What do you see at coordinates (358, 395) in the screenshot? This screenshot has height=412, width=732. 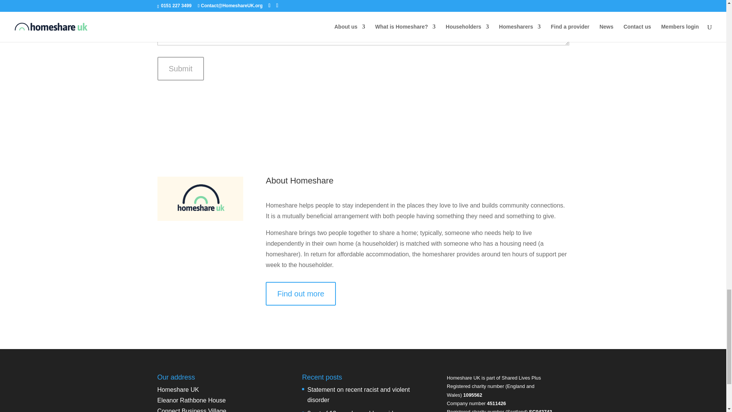 I see `Statement on recent racist and violent disorder` at bounding box center [358, 395].